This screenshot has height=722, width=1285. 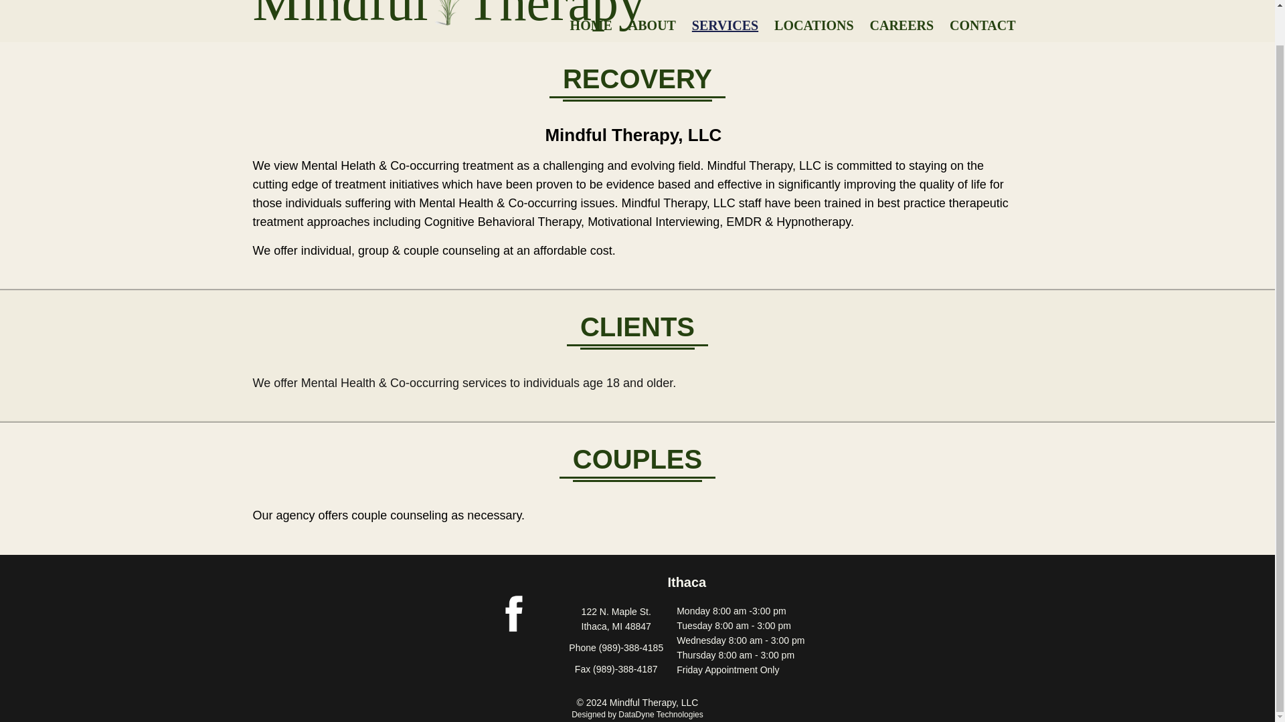 I want to click on Mindful Therapy, so click(x=450, y=17).